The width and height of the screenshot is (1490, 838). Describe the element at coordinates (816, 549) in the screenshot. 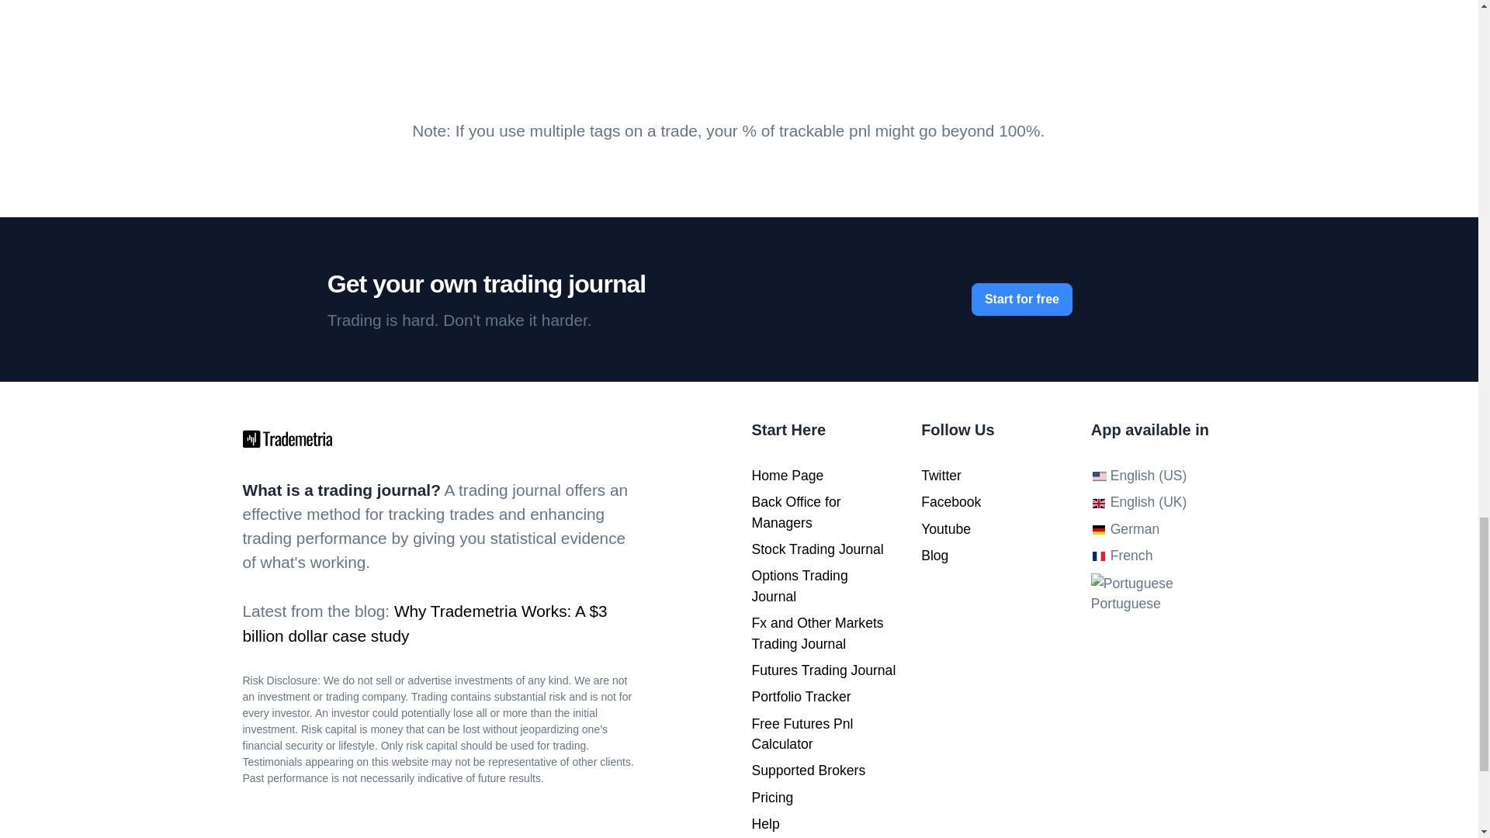

I see `Stock Trading Journal` at that location.